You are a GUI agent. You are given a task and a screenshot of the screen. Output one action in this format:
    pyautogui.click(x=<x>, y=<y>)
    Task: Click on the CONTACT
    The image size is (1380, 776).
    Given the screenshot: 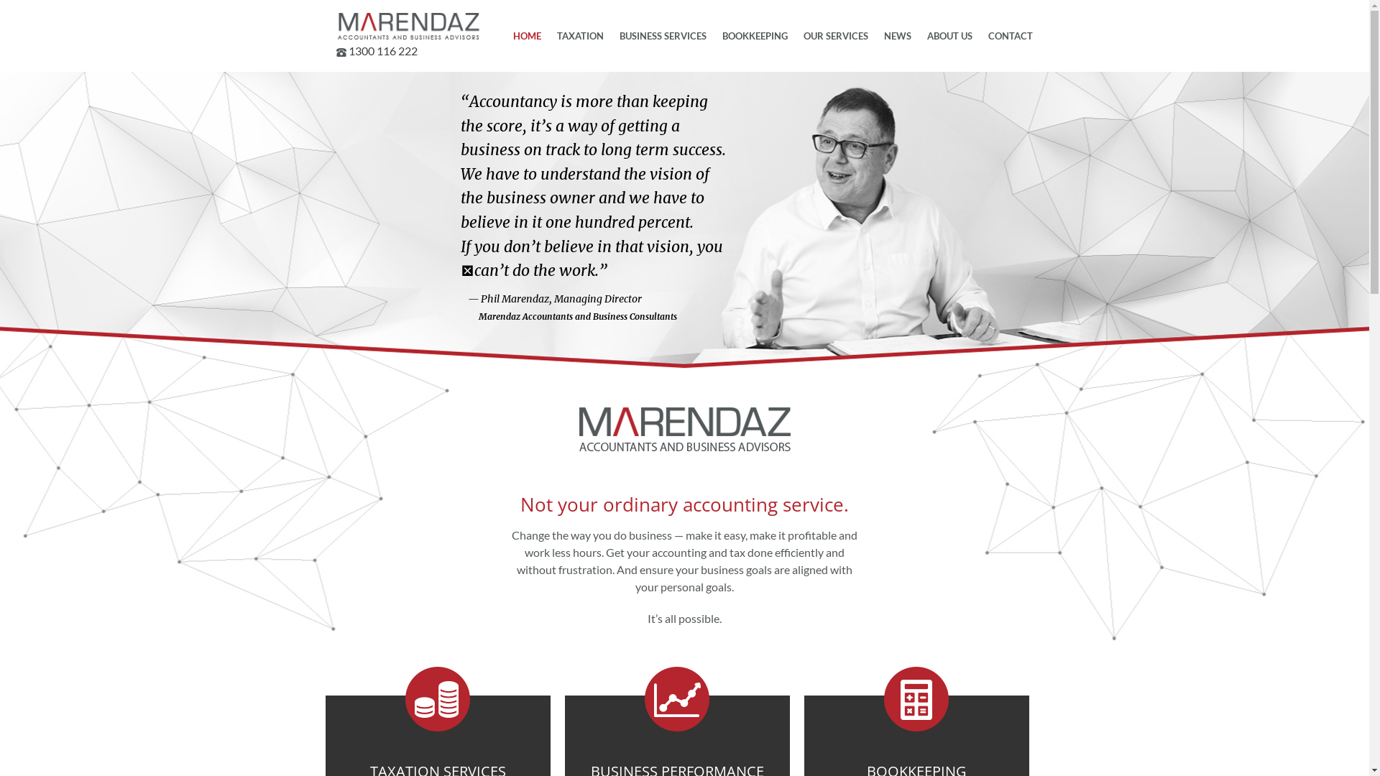 What is the action you would take?
    pyautogui.click(x=1011, y=36)
    